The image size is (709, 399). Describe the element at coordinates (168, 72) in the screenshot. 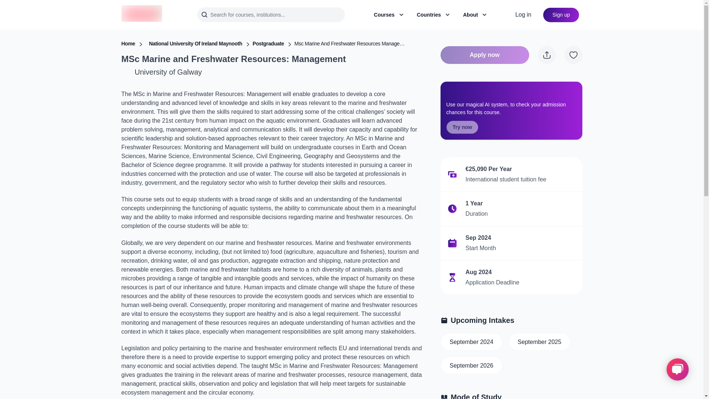

I see `University of Galway` at that location.